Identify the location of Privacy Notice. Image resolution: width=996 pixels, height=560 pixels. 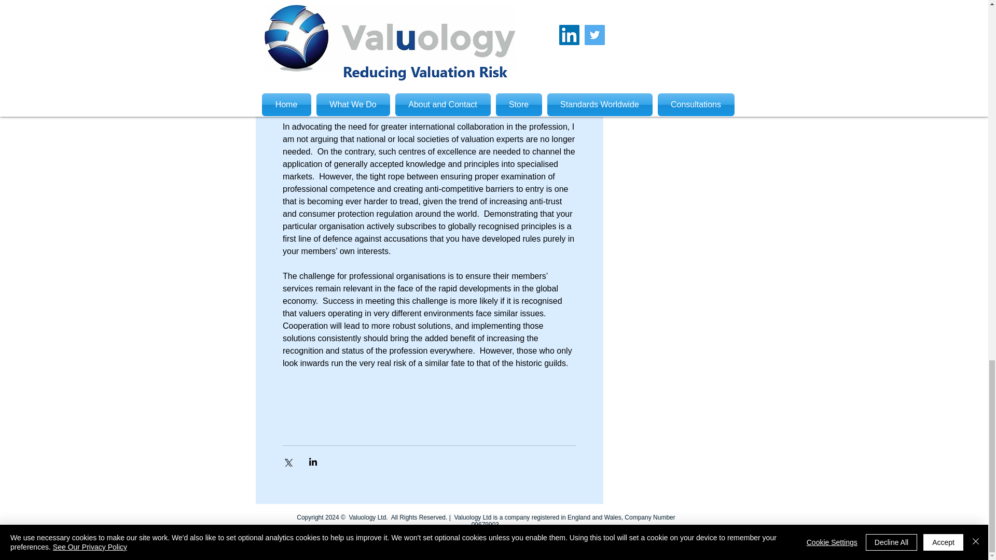
(452, 539).